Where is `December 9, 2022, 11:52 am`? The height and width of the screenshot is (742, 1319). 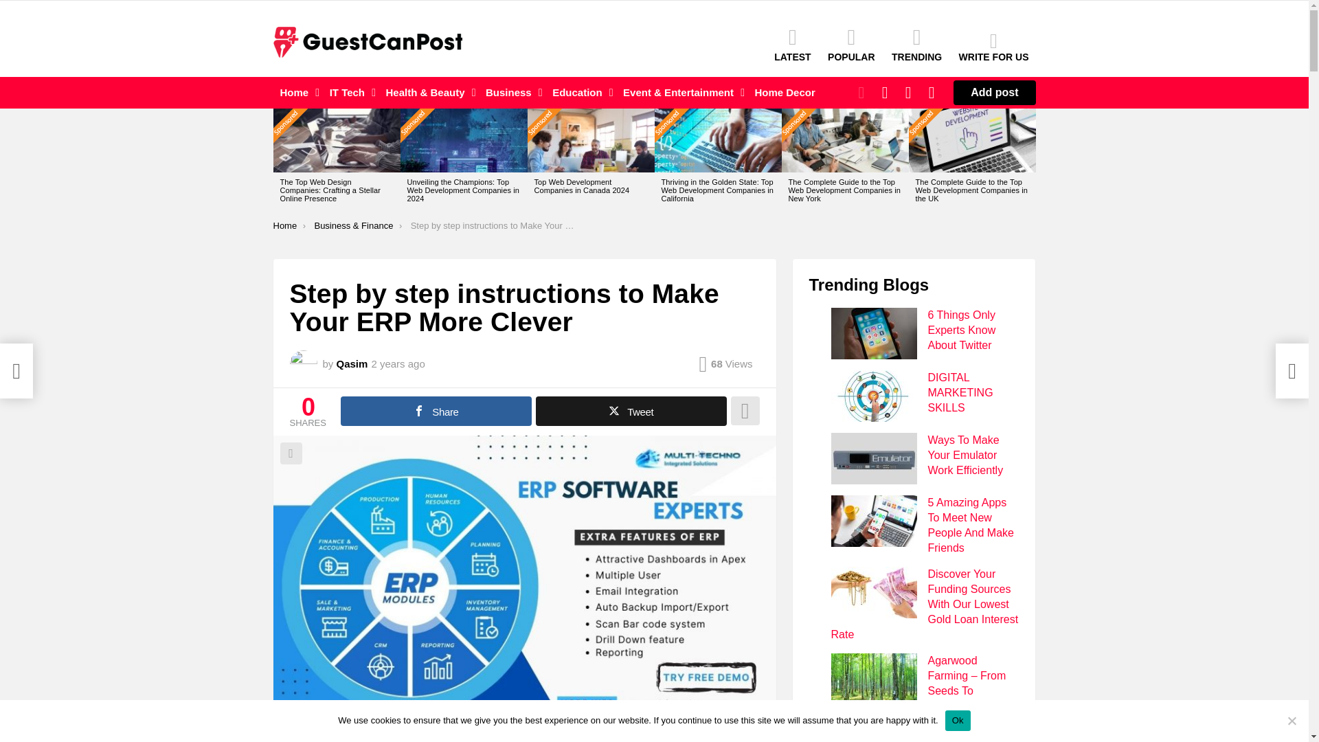
December 9, 2022, 11:52 am is located at coordinates (397, 363).